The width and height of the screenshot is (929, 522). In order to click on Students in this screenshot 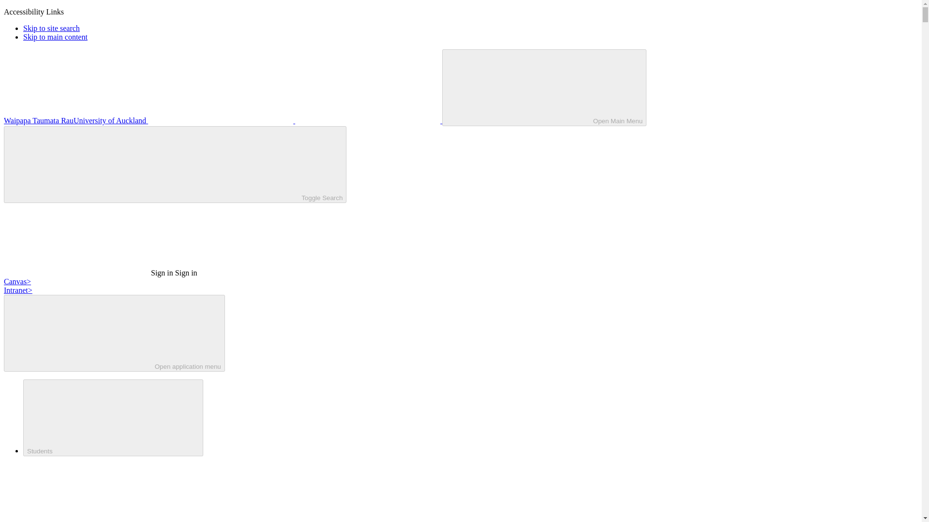, I will do `click(113, 418)`.